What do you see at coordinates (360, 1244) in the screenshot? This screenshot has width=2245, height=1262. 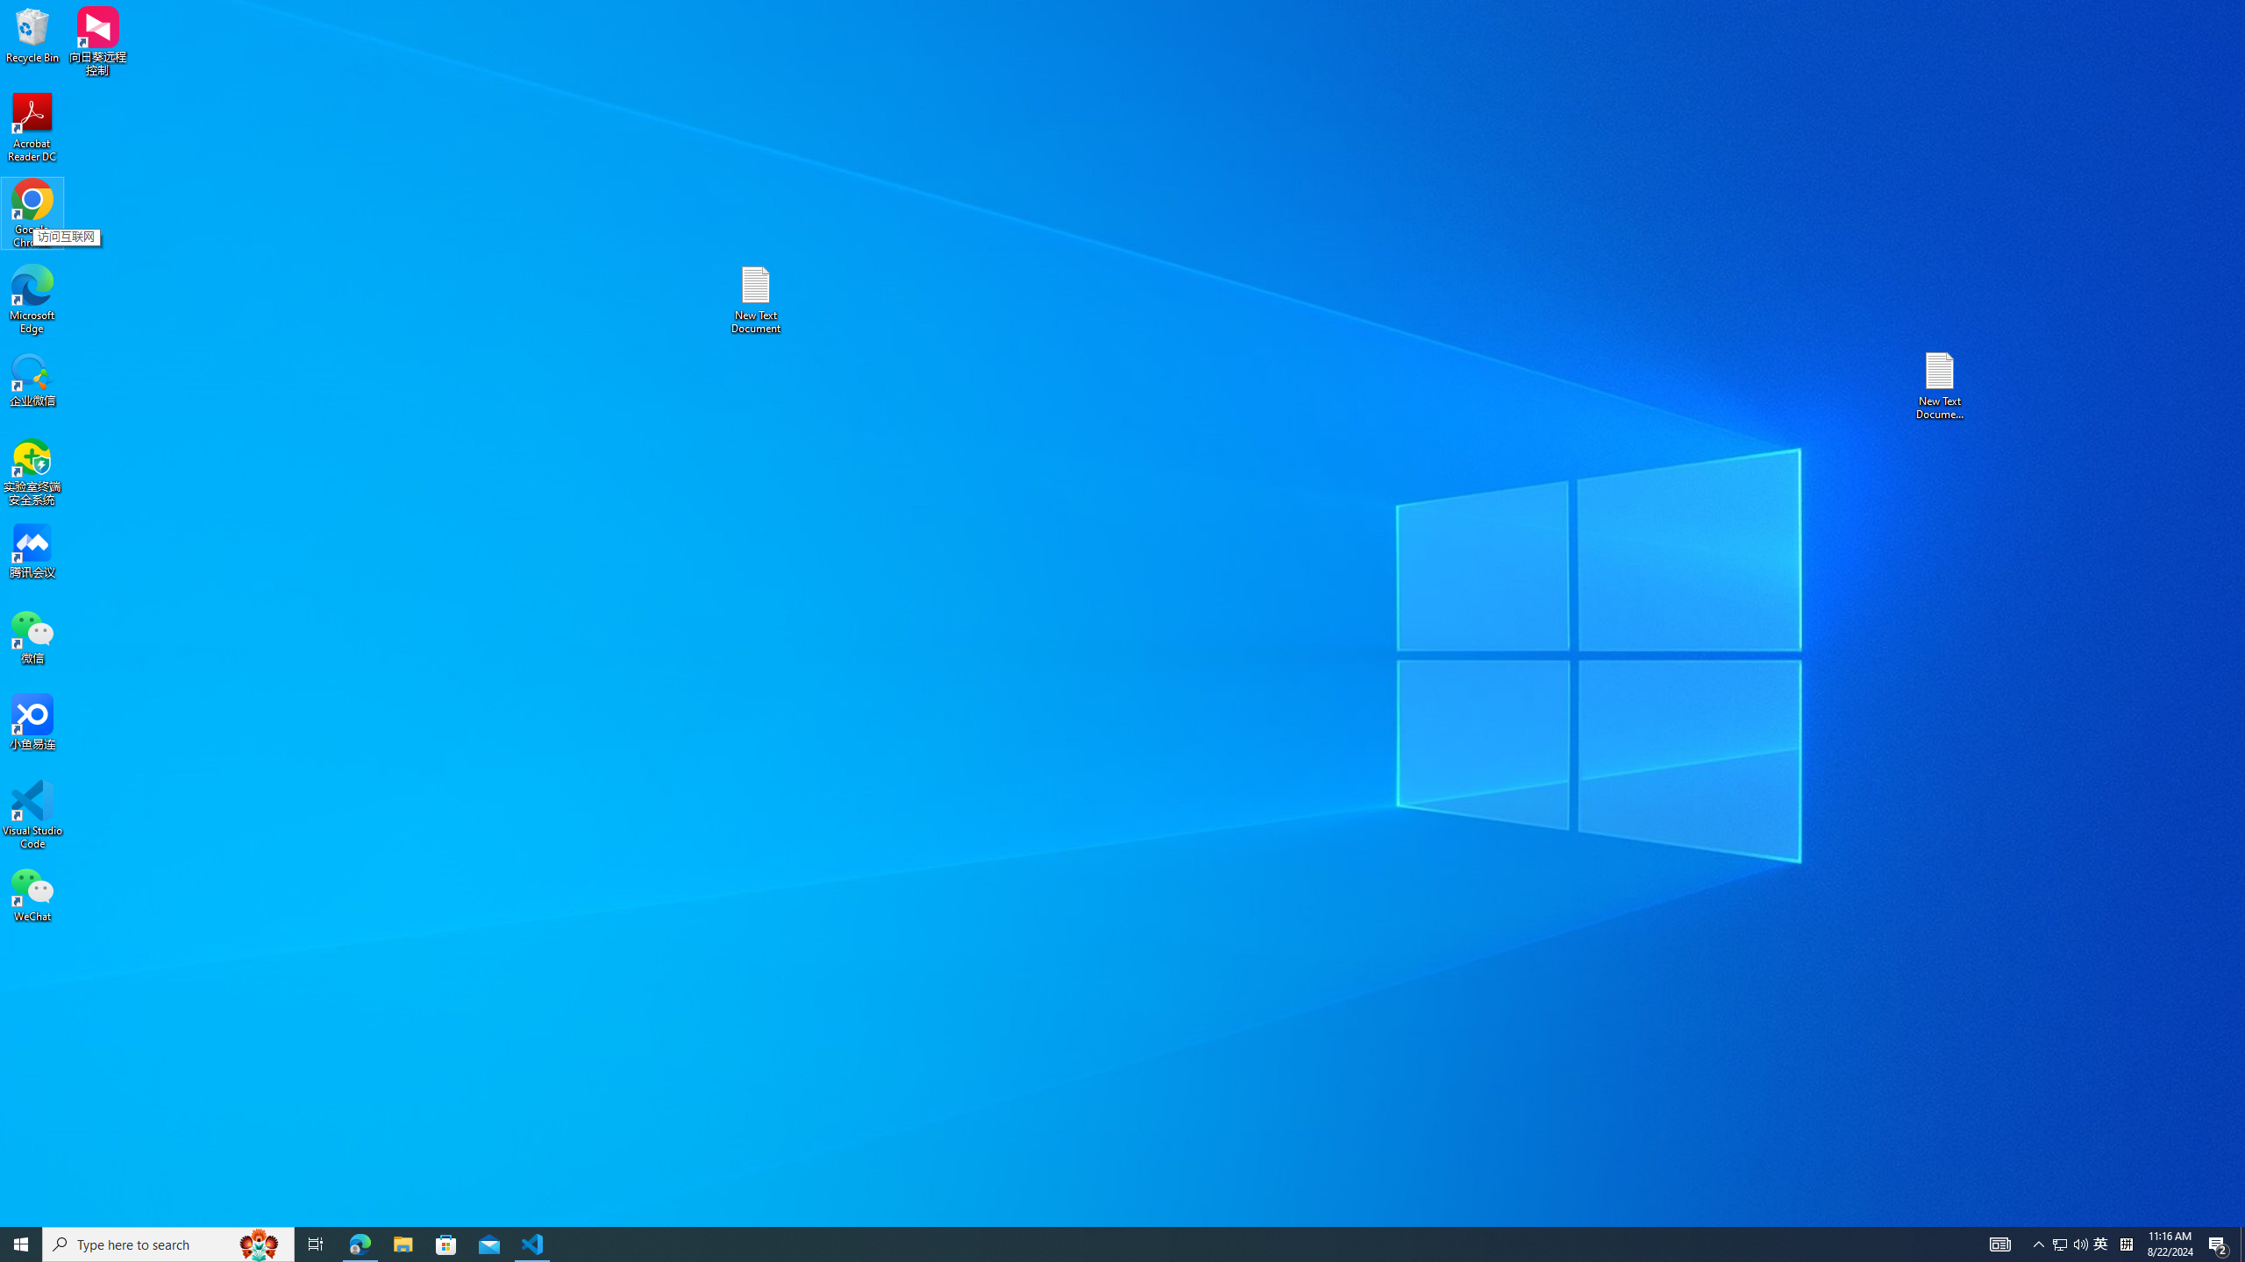 I see `Microsoft Edge - 1 running window` at bounding box center [360, 1244].